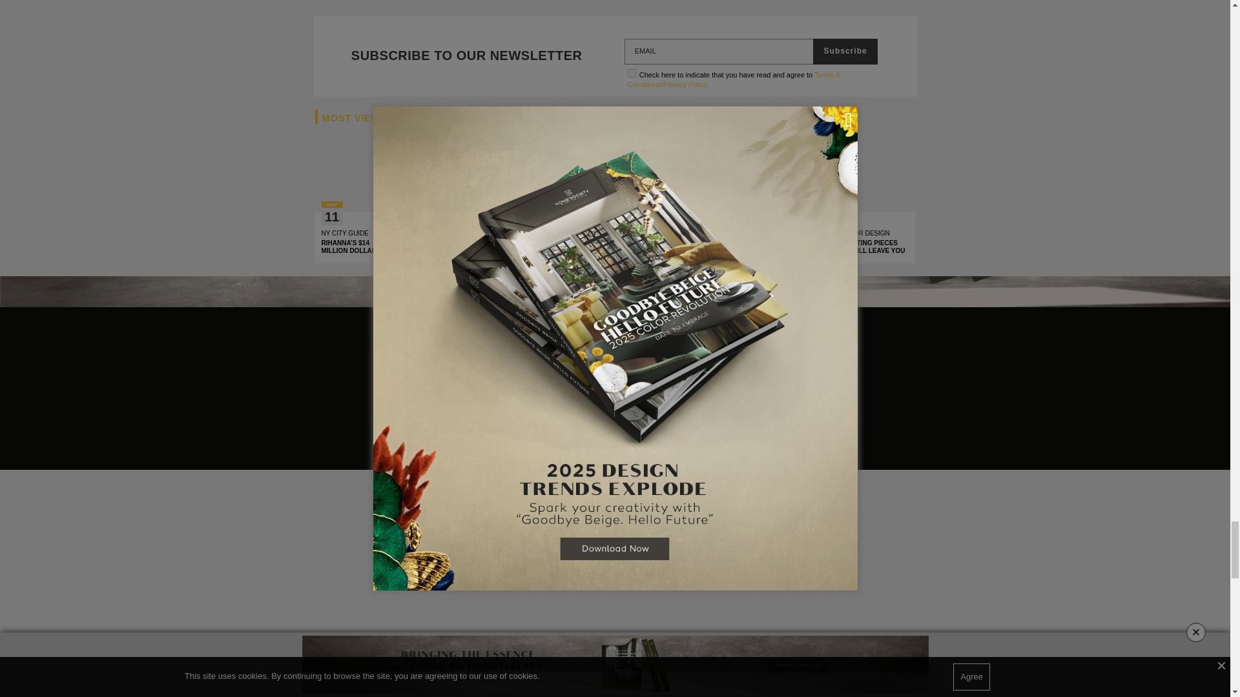 The image size is (1240, 697). Describe the element at coordinates (719, 52) in the screenshot. I see `EMAIL` at that location.